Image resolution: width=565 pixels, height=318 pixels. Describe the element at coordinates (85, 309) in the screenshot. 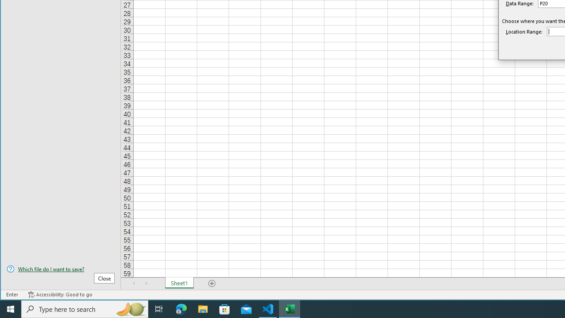

I see `Type here to search` at that location.